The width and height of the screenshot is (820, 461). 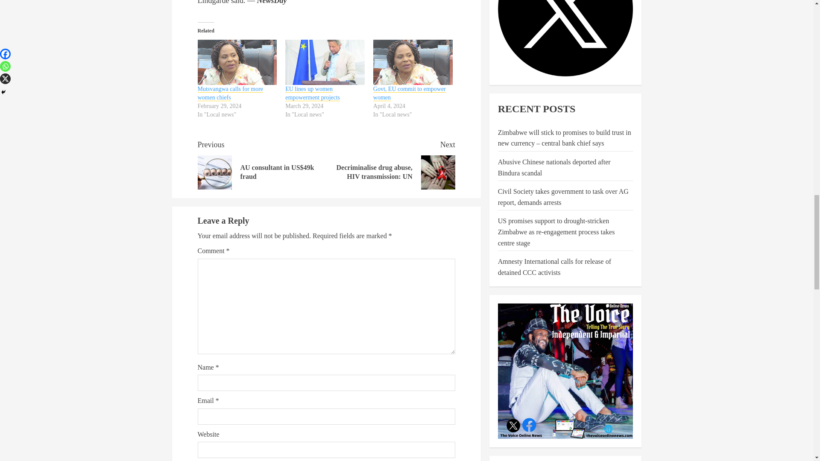 What do you see at coordinates (313, 93) in the screenshot?
I see `EU lines up women empowerment projects` at bounding box center [313, 93].